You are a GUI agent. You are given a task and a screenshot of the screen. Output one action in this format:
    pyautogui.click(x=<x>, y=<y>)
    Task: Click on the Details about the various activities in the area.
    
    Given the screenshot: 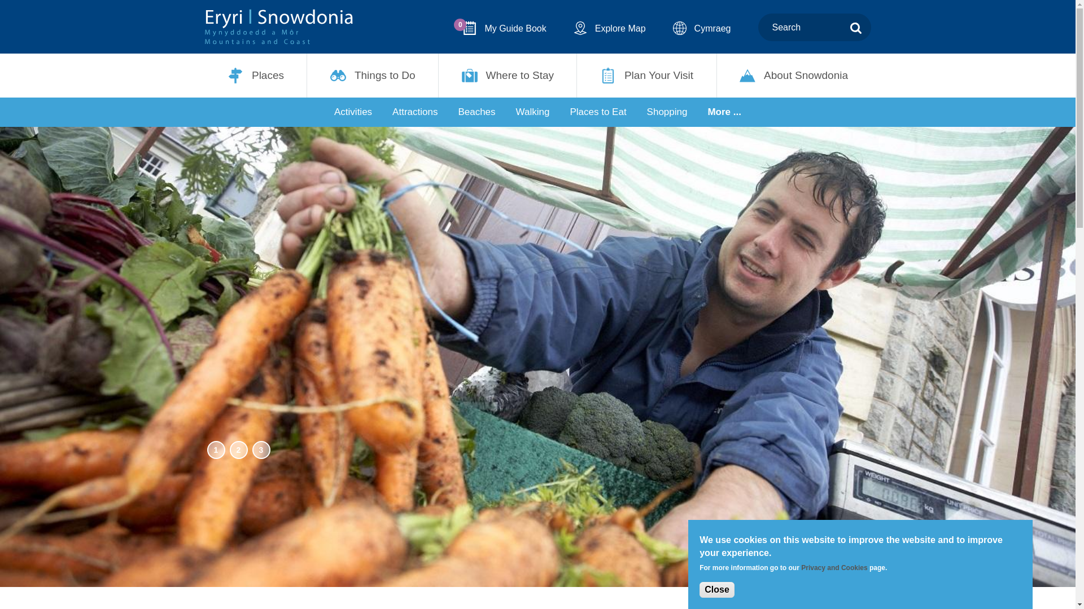 What is the action you would take?
    pyautogui.click(x=353, y=112)
    